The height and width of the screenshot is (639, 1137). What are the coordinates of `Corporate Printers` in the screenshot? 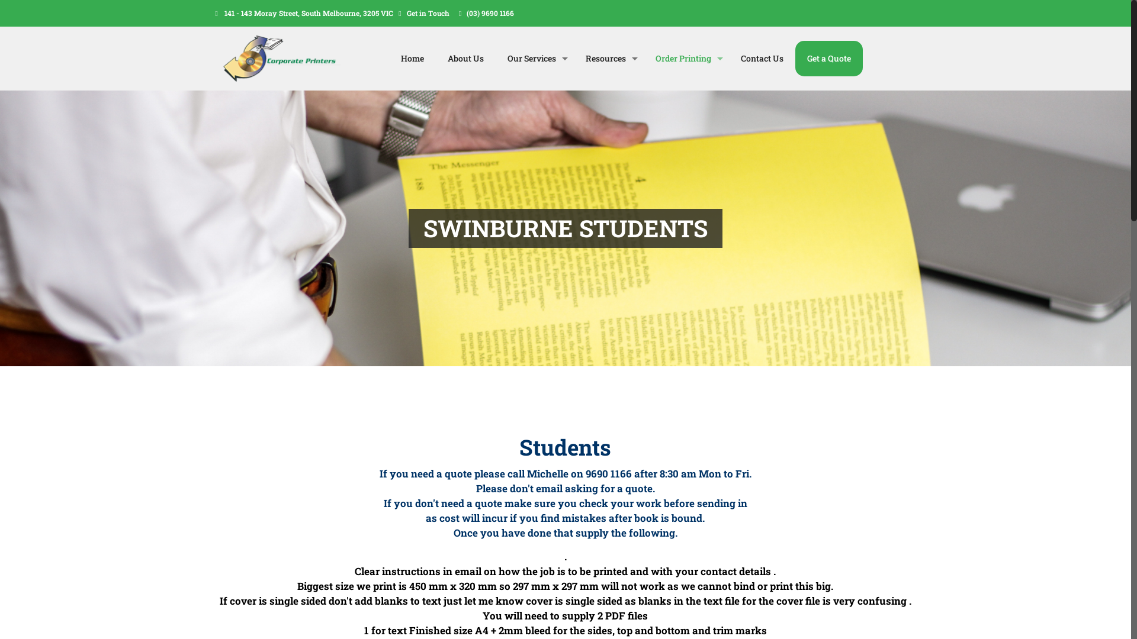 It's located at (282, 59).